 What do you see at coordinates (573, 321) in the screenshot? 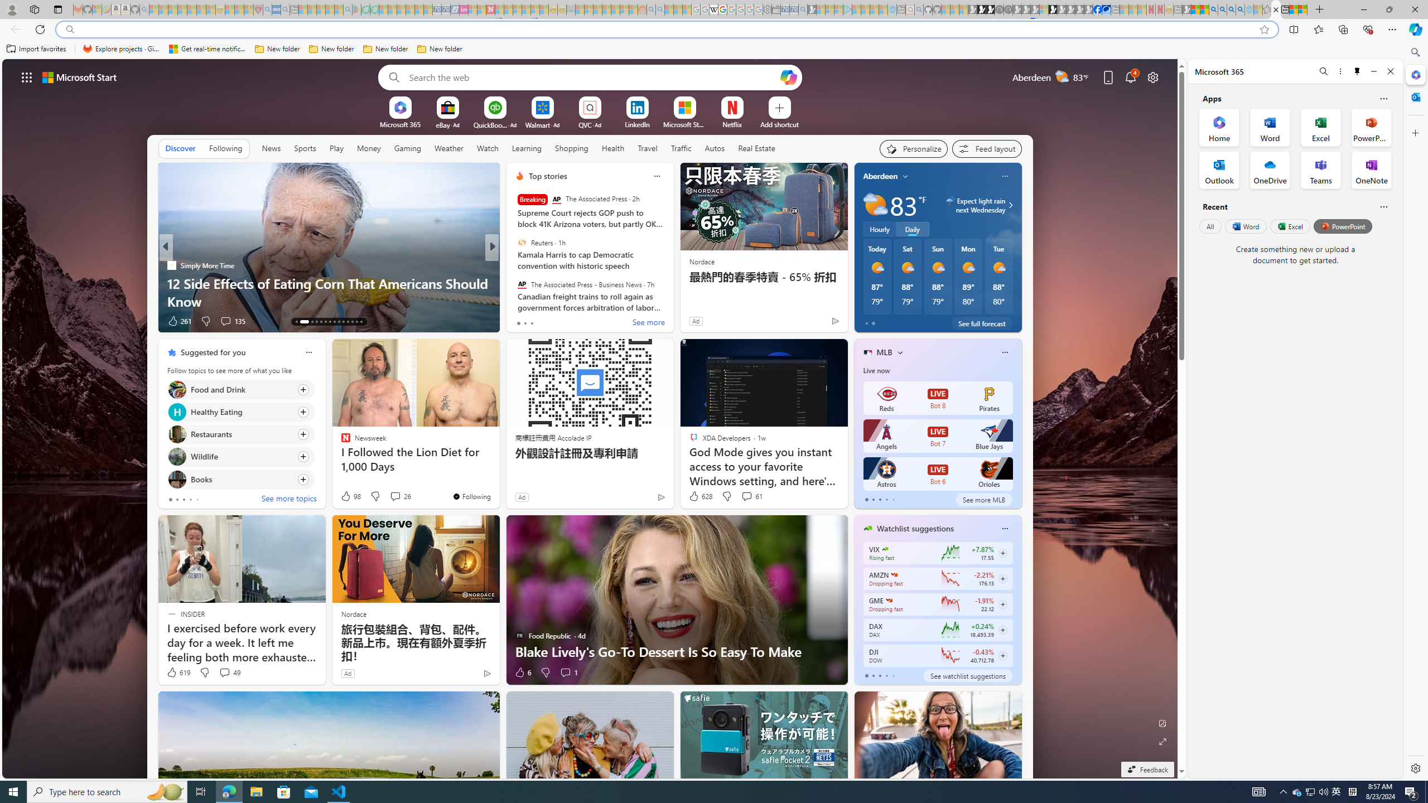
I see `View comments 13 Comment` at bounding box center [573, 321].